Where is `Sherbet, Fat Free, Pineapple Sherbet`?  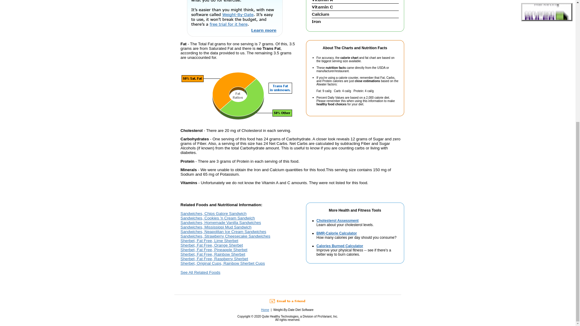 Sherbet, Fat Free, Pineapple Sherbet is located at coordinates (214, 249).